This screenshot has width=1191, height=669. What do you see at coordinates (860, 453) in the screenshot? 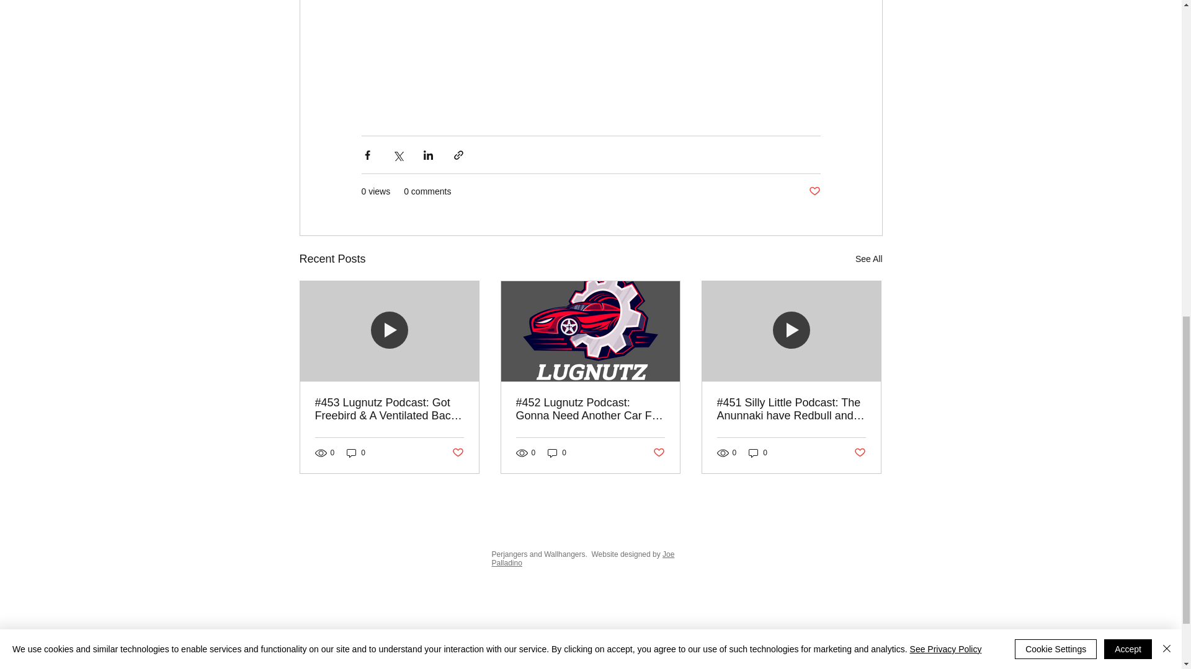
I see `Post not marked as liked` at bounding box center [860, 453].